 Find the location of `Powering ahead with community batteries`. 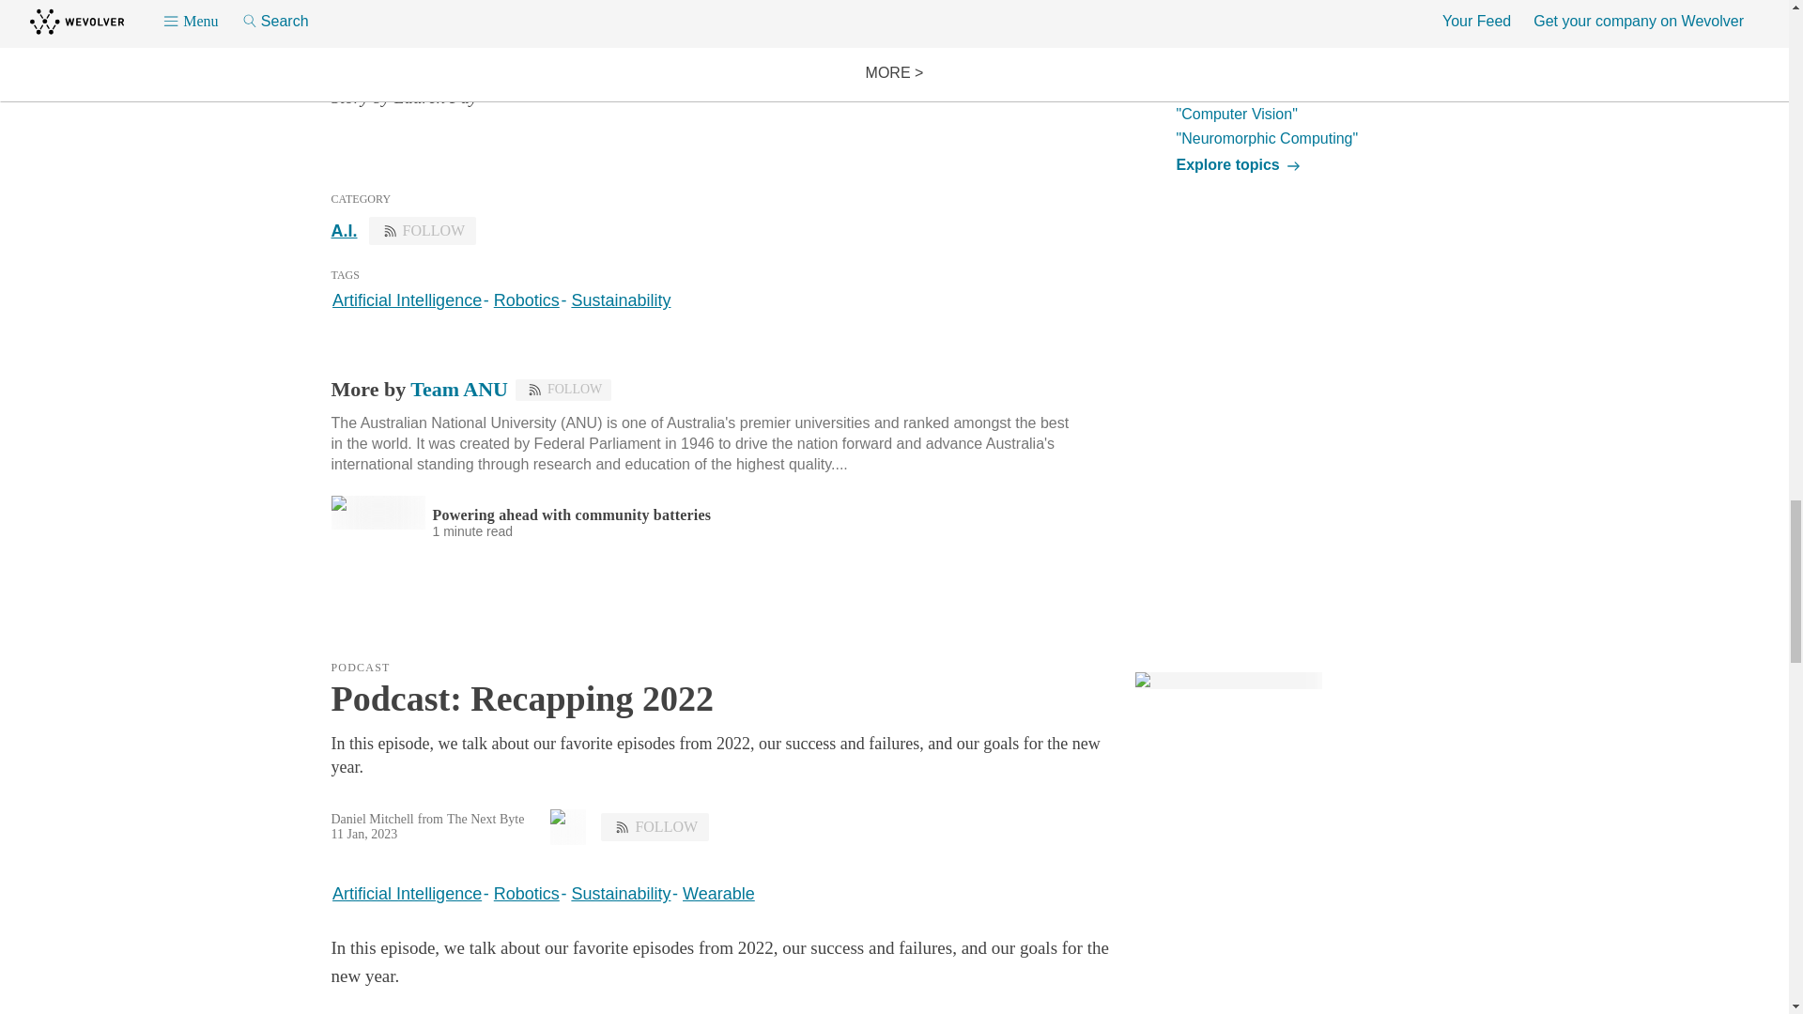

Powering ahead with community batteries is located at coordinates (571, 515).